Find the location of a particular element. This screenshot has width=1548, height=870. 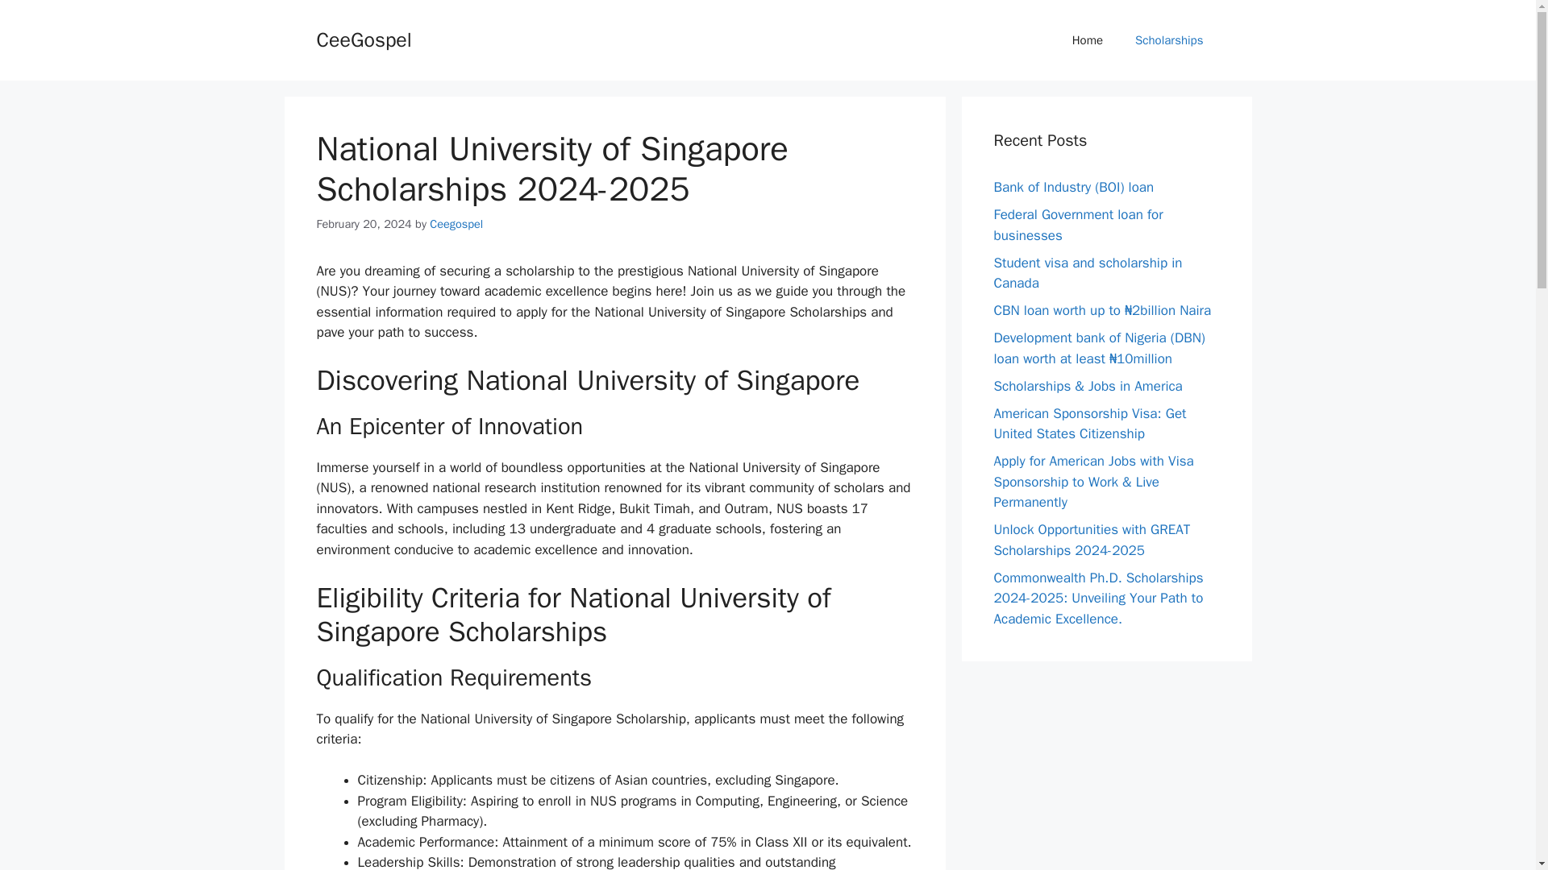

View all posts by Ceegospel is located at coordinates (456, 224).